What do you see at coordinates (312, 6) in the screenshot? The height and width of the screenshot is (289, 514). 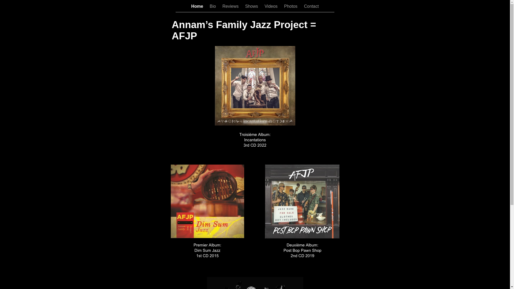 I see `Contact` at bounding box center [312, 6].